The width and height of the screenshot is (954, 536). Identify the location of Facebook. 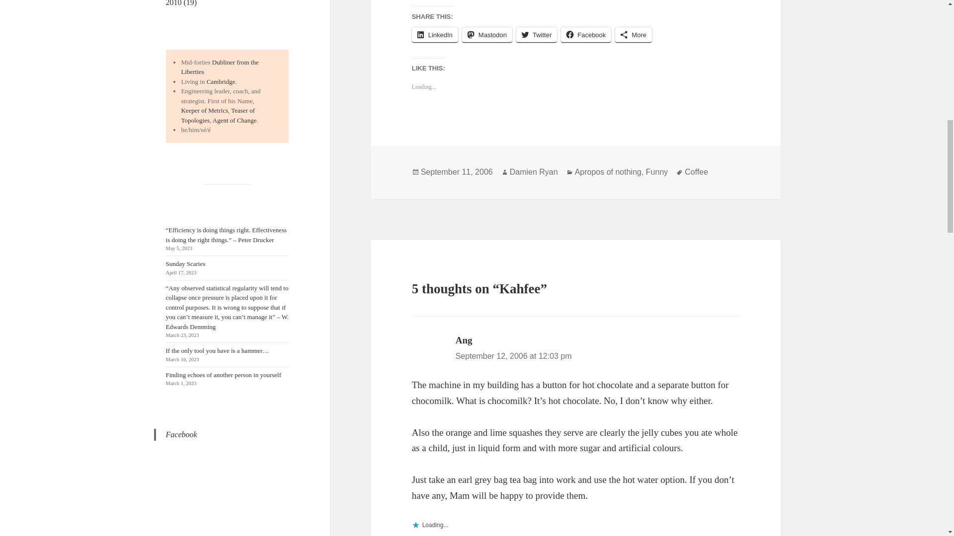
(182, 435).